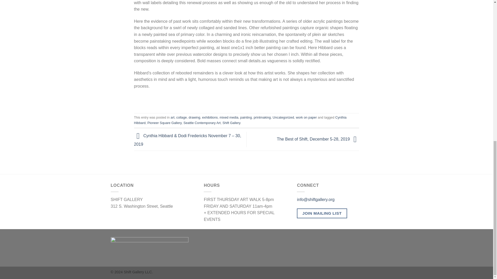 The image size is (497, 279). What do you see at coordinates (210, 117) in the screenshot?
I see `exhibitions` at bounding box center [210, 117].